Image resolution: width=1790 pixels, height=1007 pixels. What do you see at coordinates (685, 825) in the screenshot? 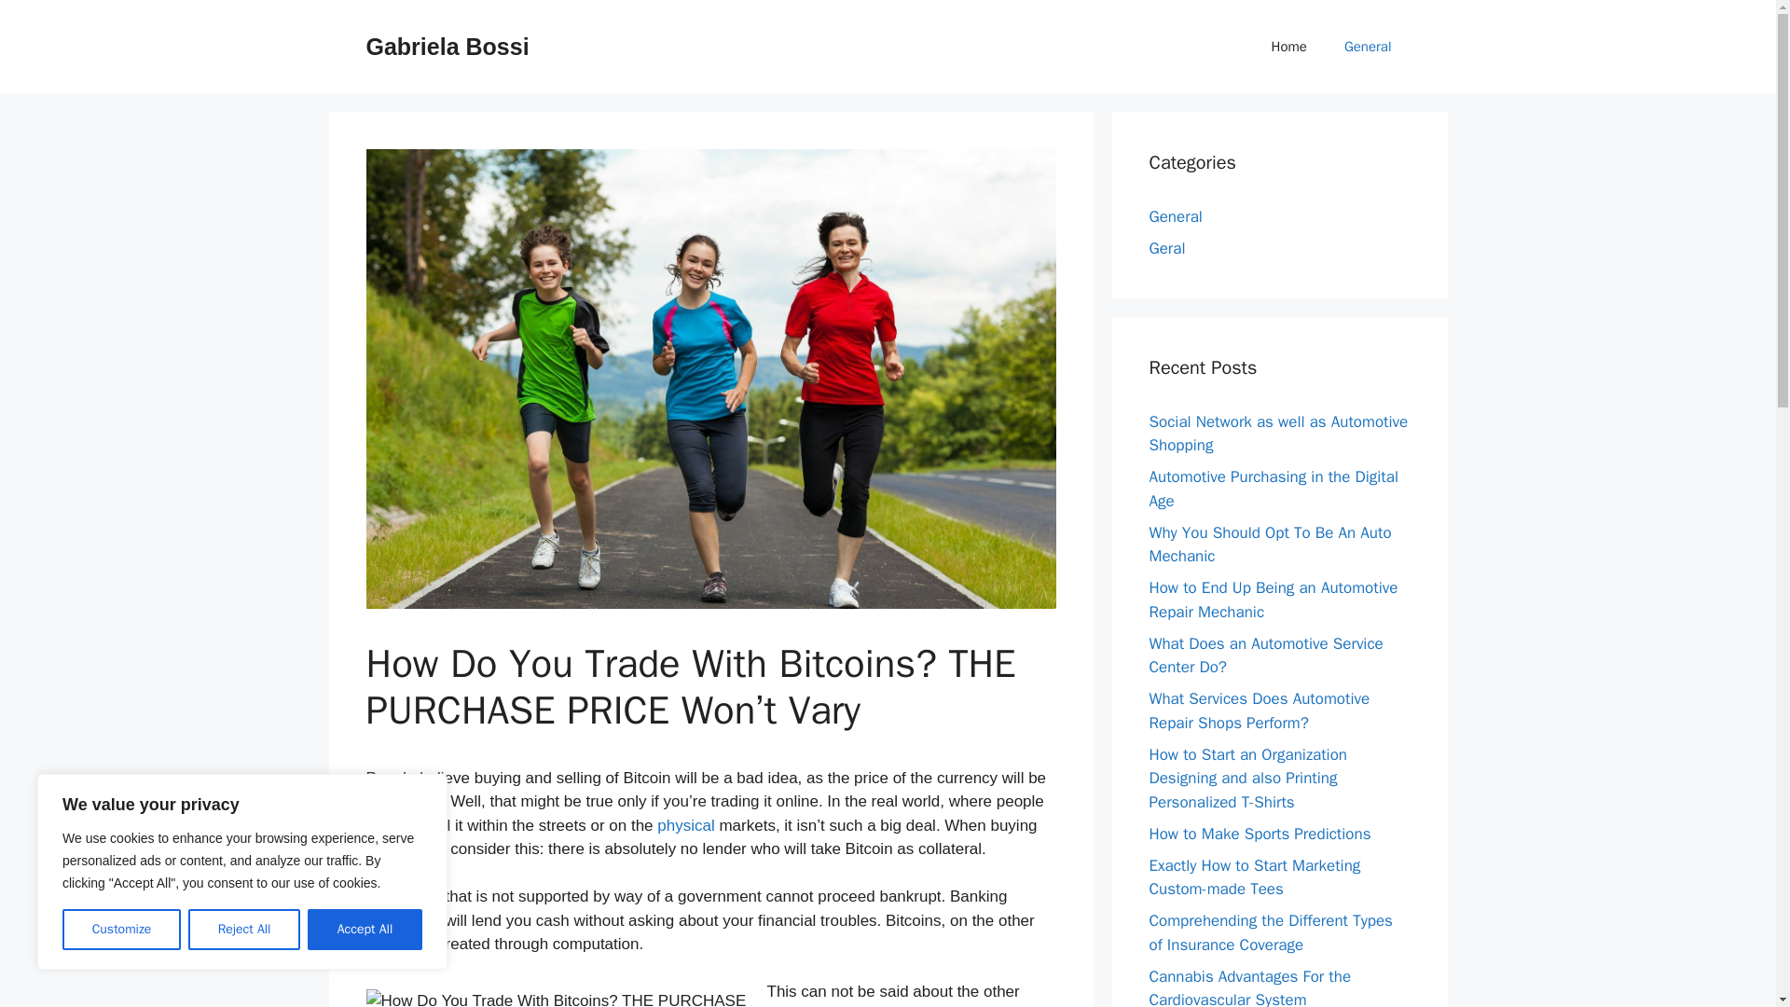
I see `physical` at bounding box center [685, 825].